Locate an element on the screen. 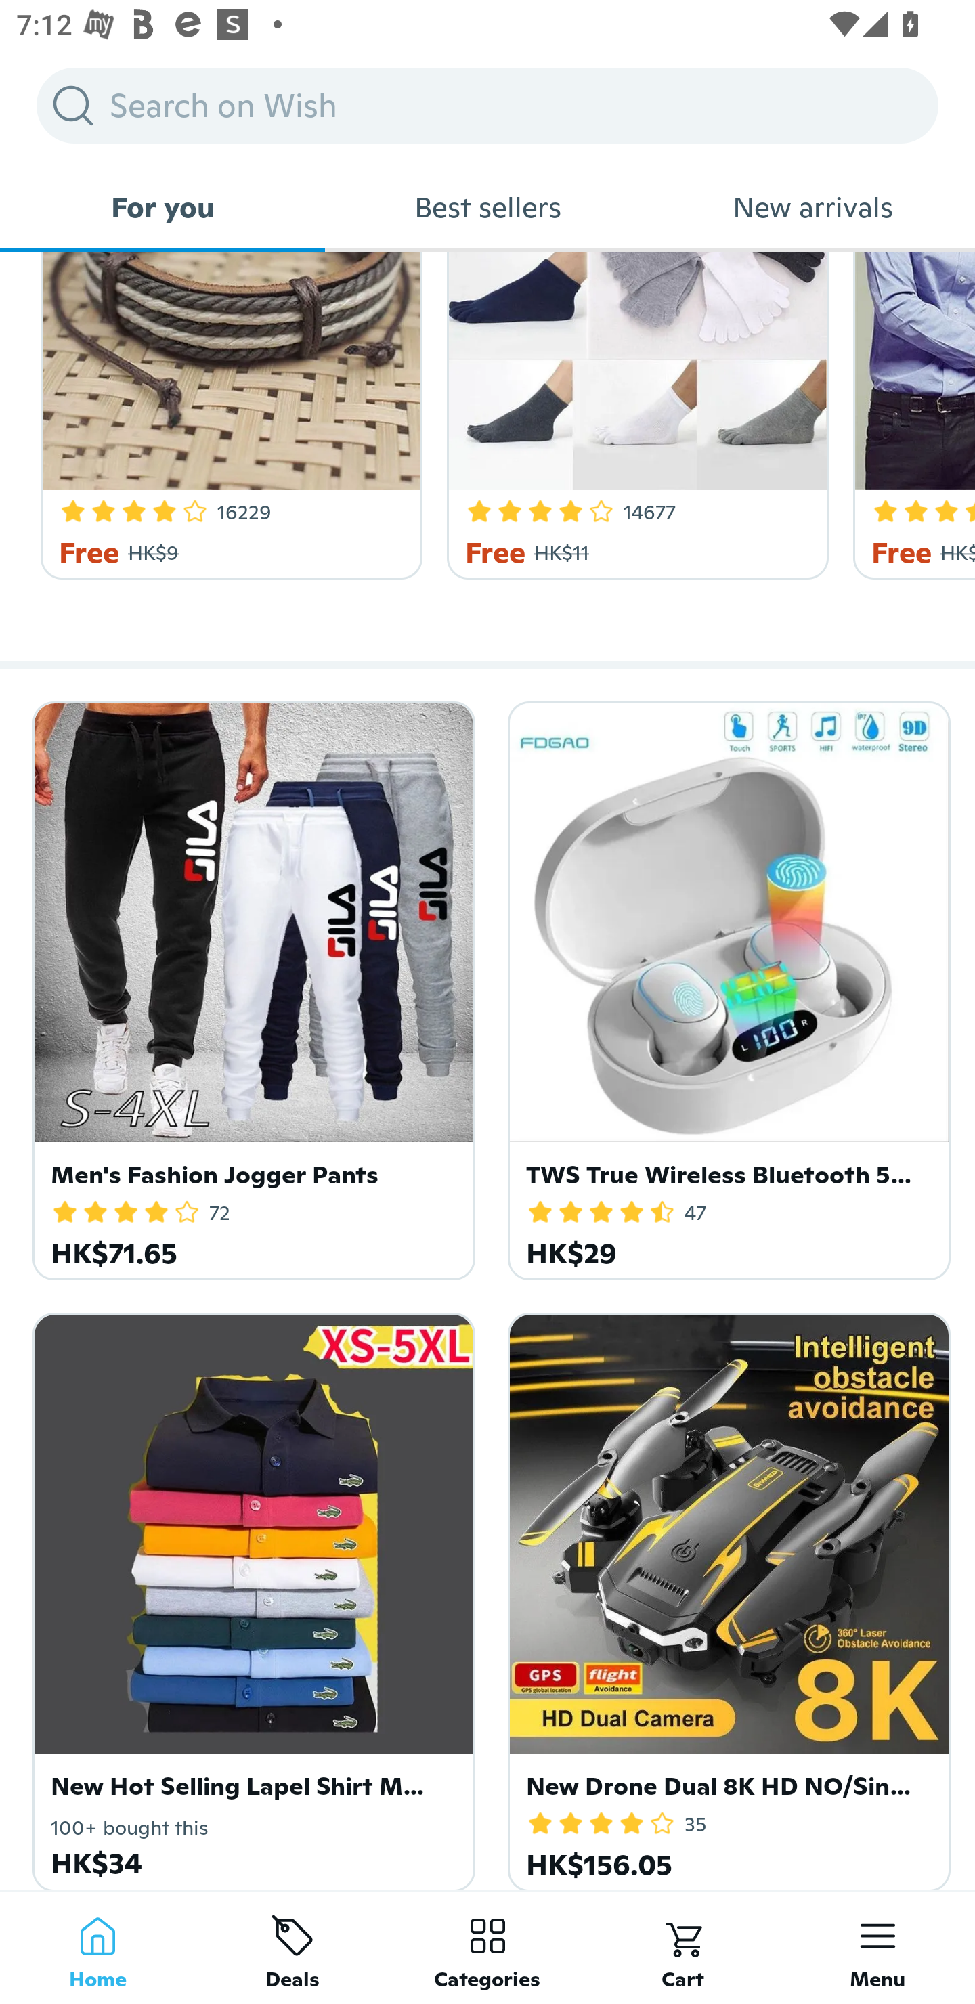 The width and height of the screenshot is (975, 2004). Home is located at coordinates (97, 1947).